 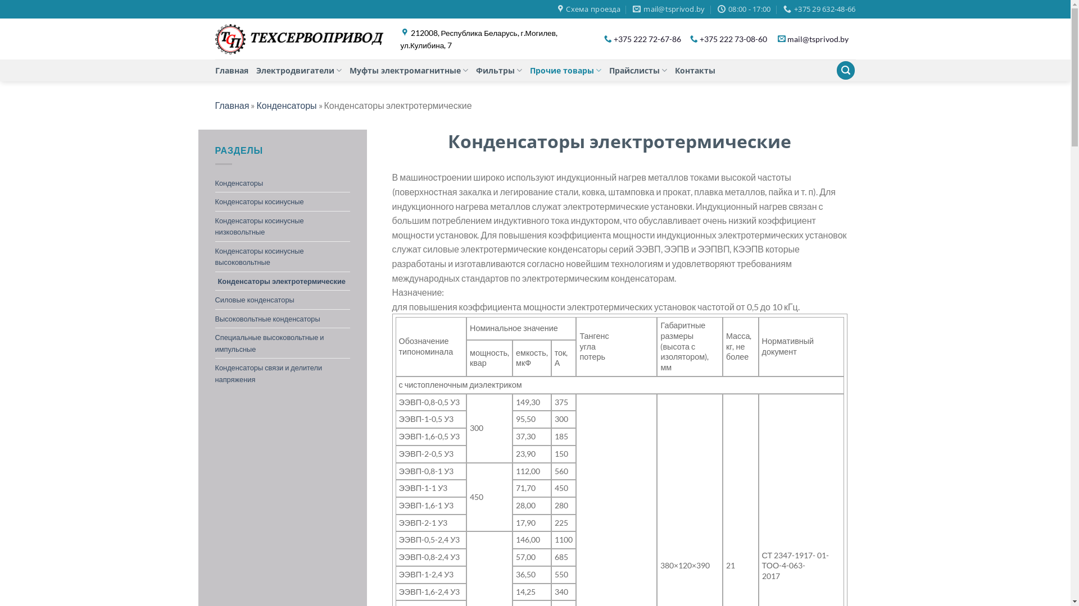 What do you see at coordinates (744, 9) in the screenshot?
I see `08:00 - 17:00` at bounding box center [744, 9].